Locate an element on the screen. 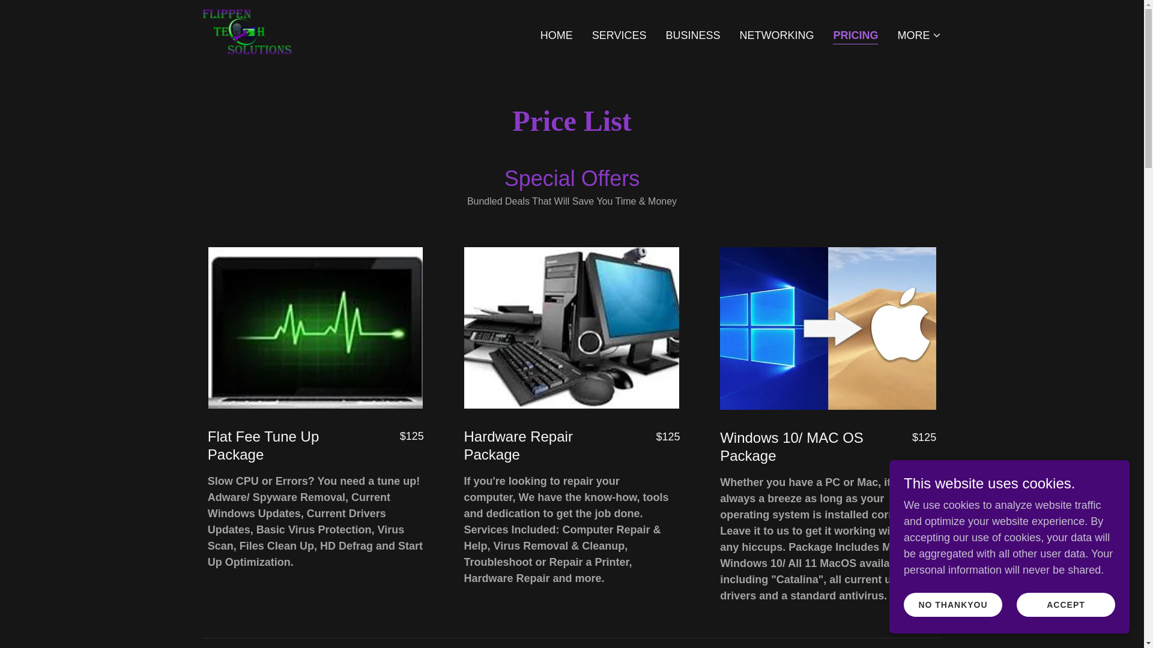 Image resolution: width=1153 pixels, height=648 pixels. BUSINESS is located at coordinates (693, 34).